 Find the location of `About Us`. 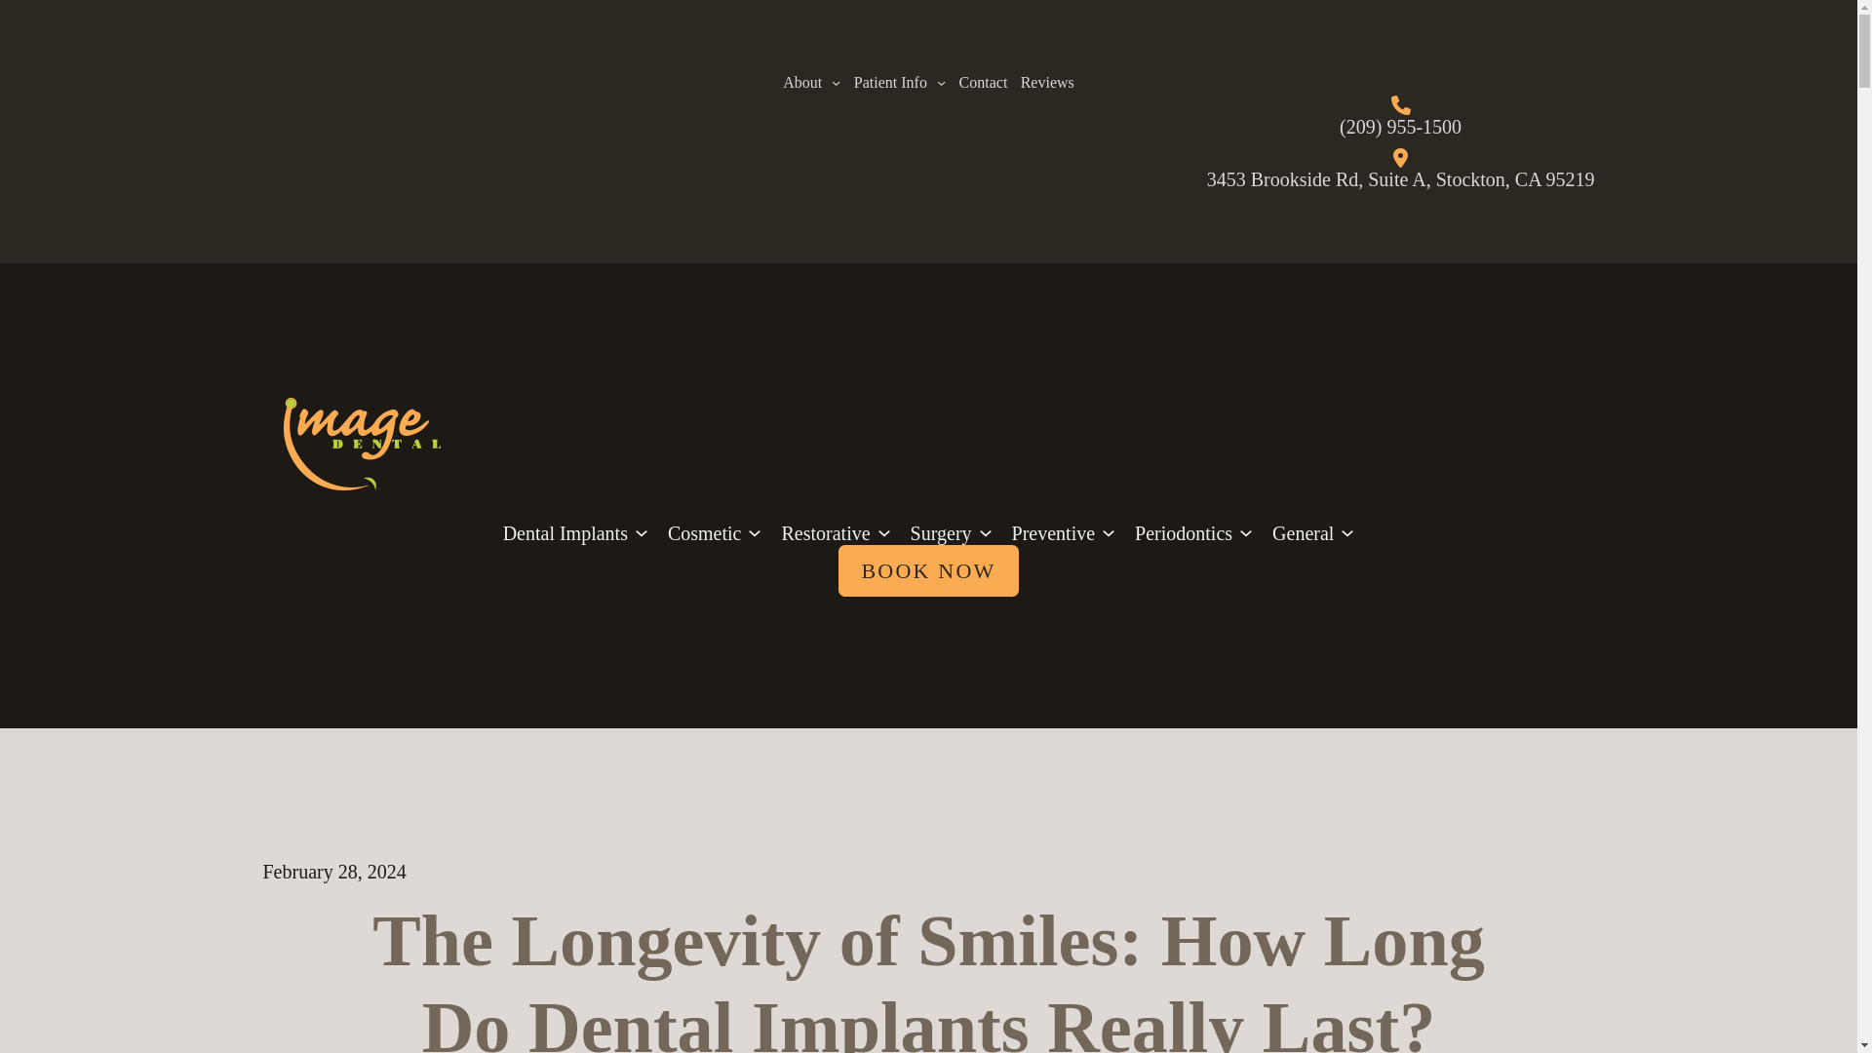

About Us is located at coordinates (801, 83).